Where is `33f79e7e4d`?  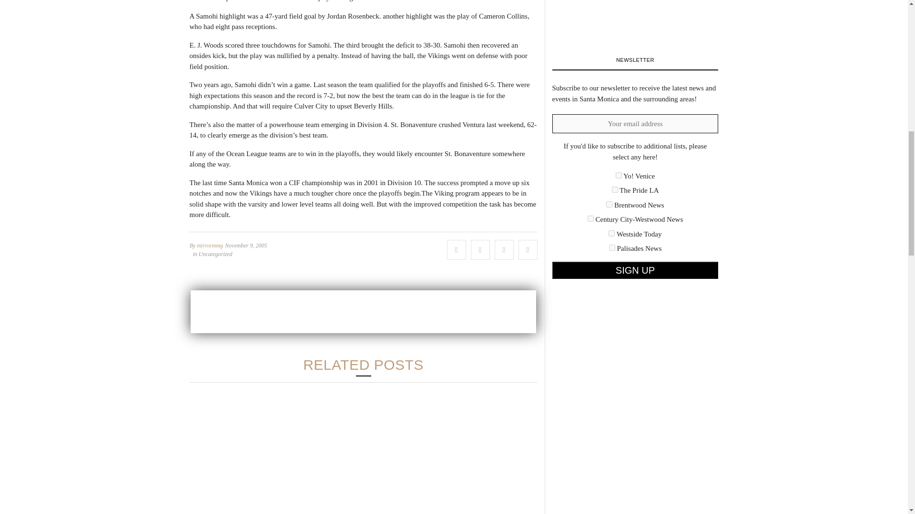 33f79e7e4d is located at coordinates (615, 189).